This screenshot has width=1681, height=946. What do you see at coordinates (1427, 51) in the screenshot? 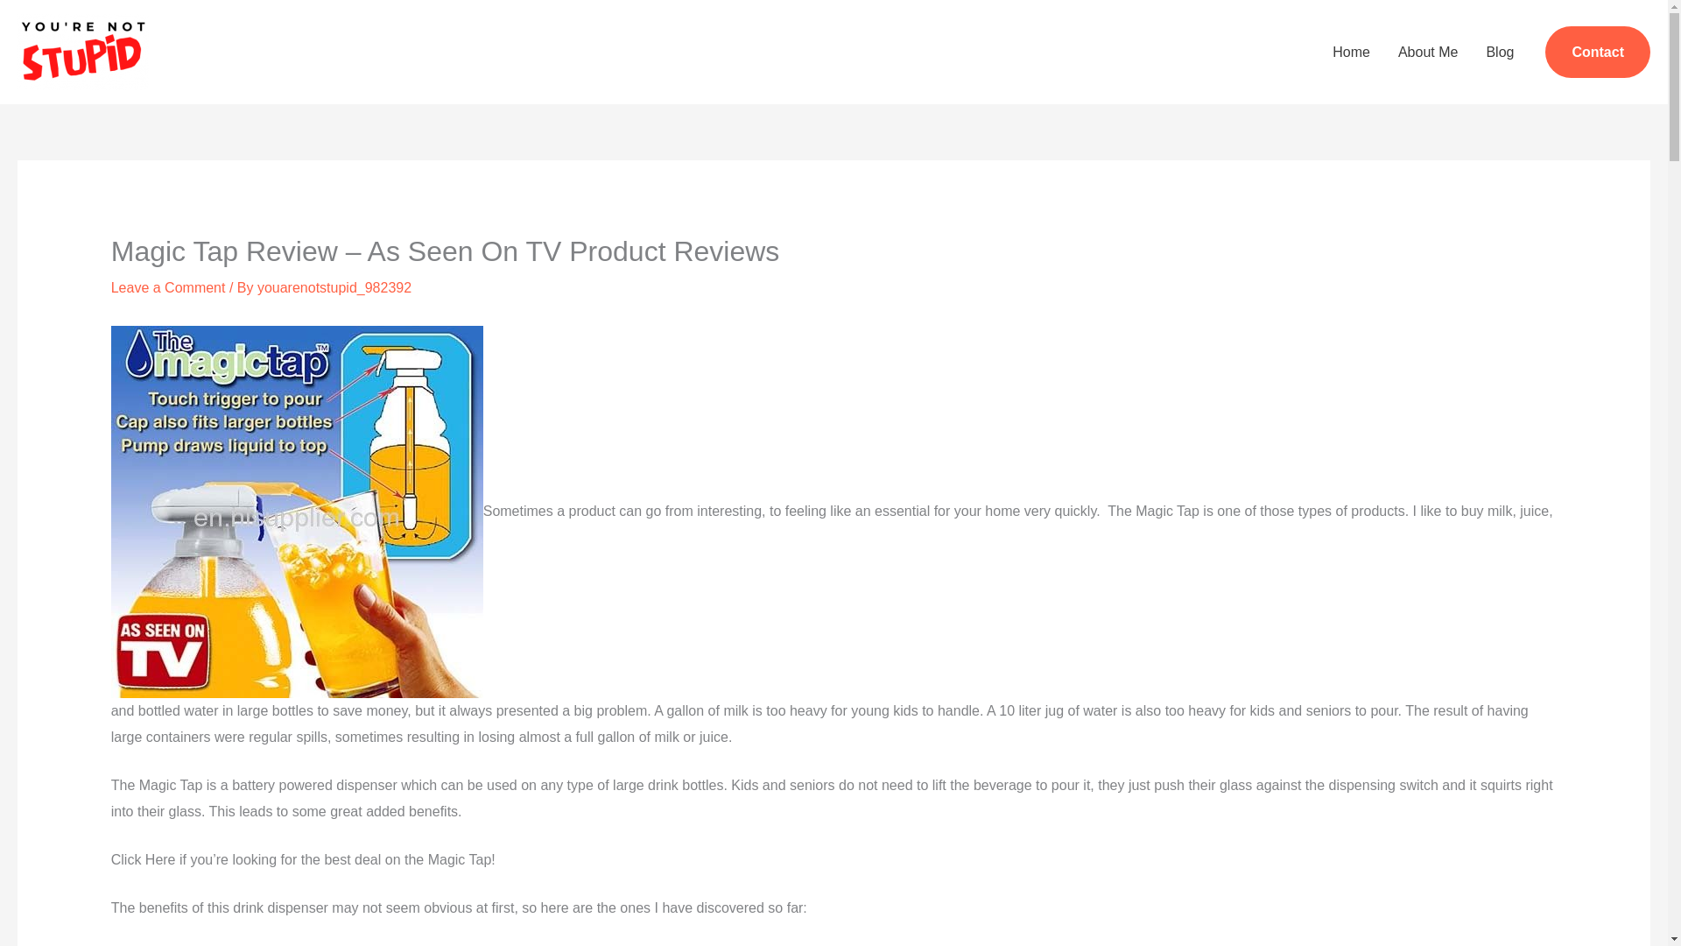
I see `About Me` at bounding box center [1427, 51].